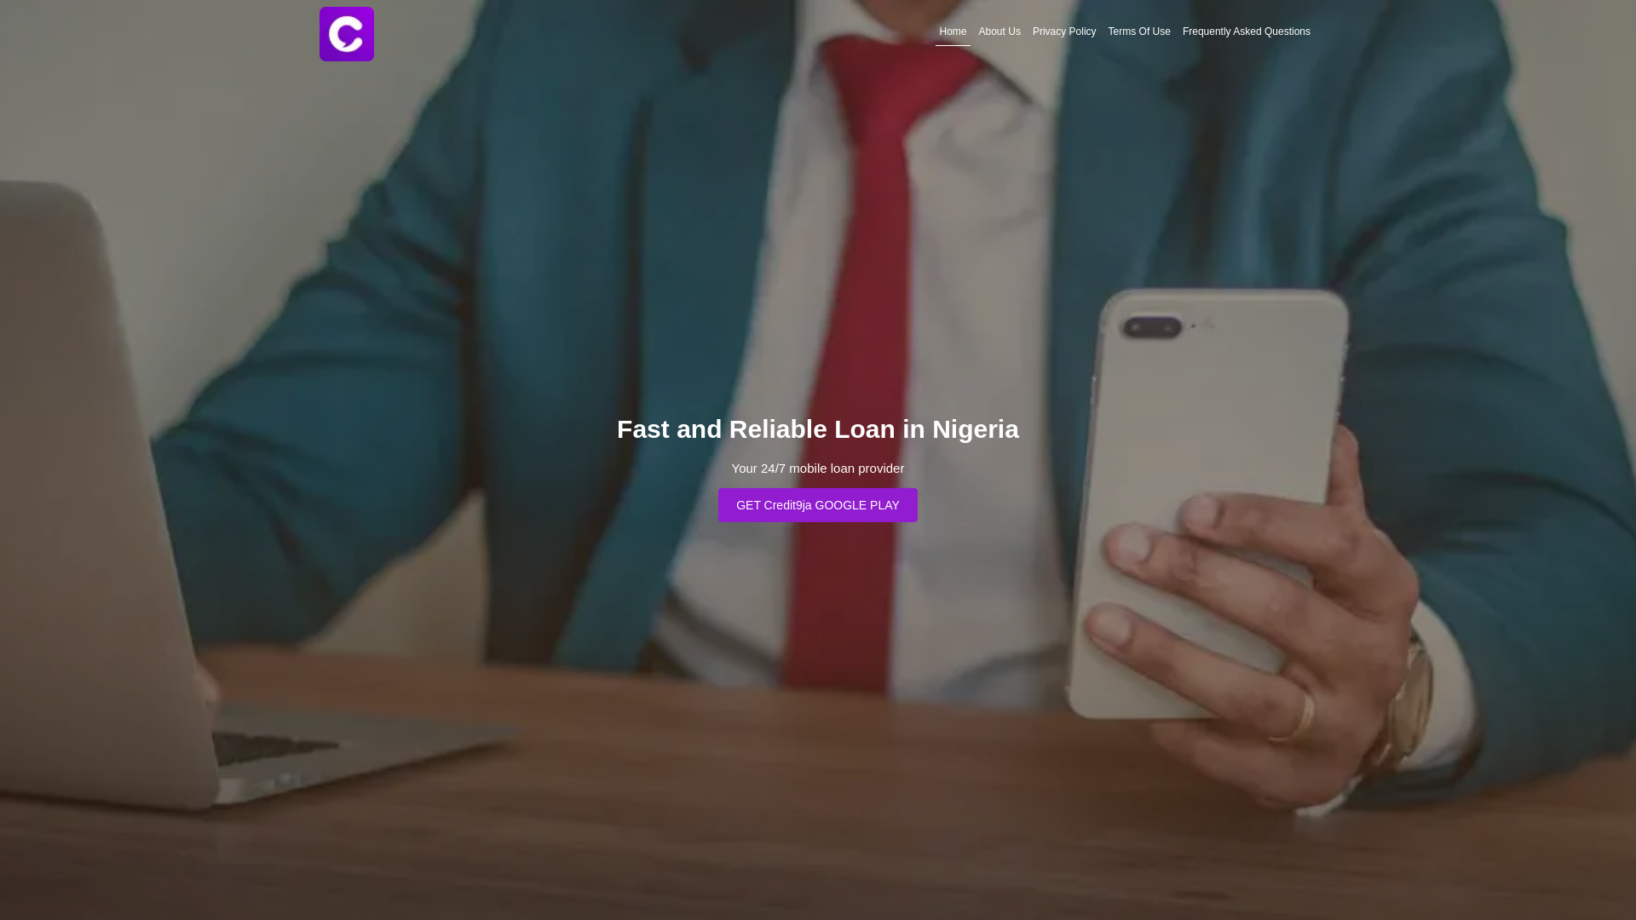 Image resolution: width=1636 pixels, height=920 pixels. I want to click on Home, so click(953, 32).